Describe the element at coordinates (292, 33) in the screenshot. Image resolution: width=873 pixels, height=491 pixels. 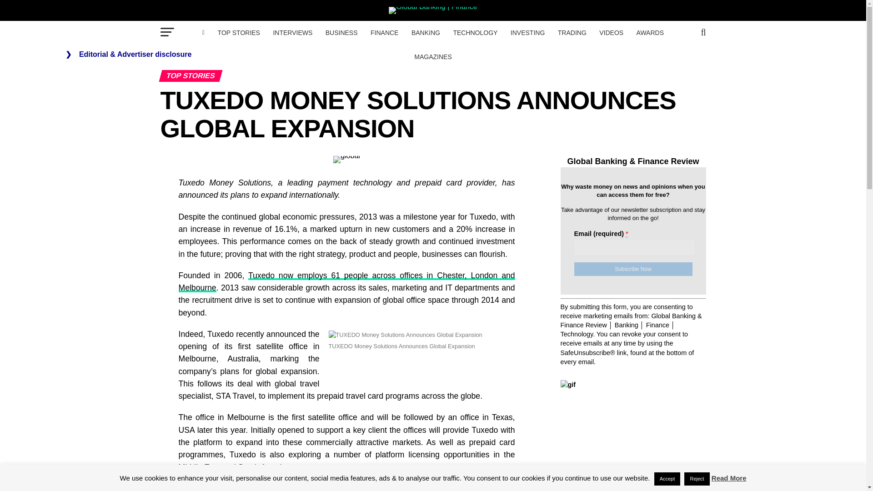
I see `INTERVIEWS` at that location.